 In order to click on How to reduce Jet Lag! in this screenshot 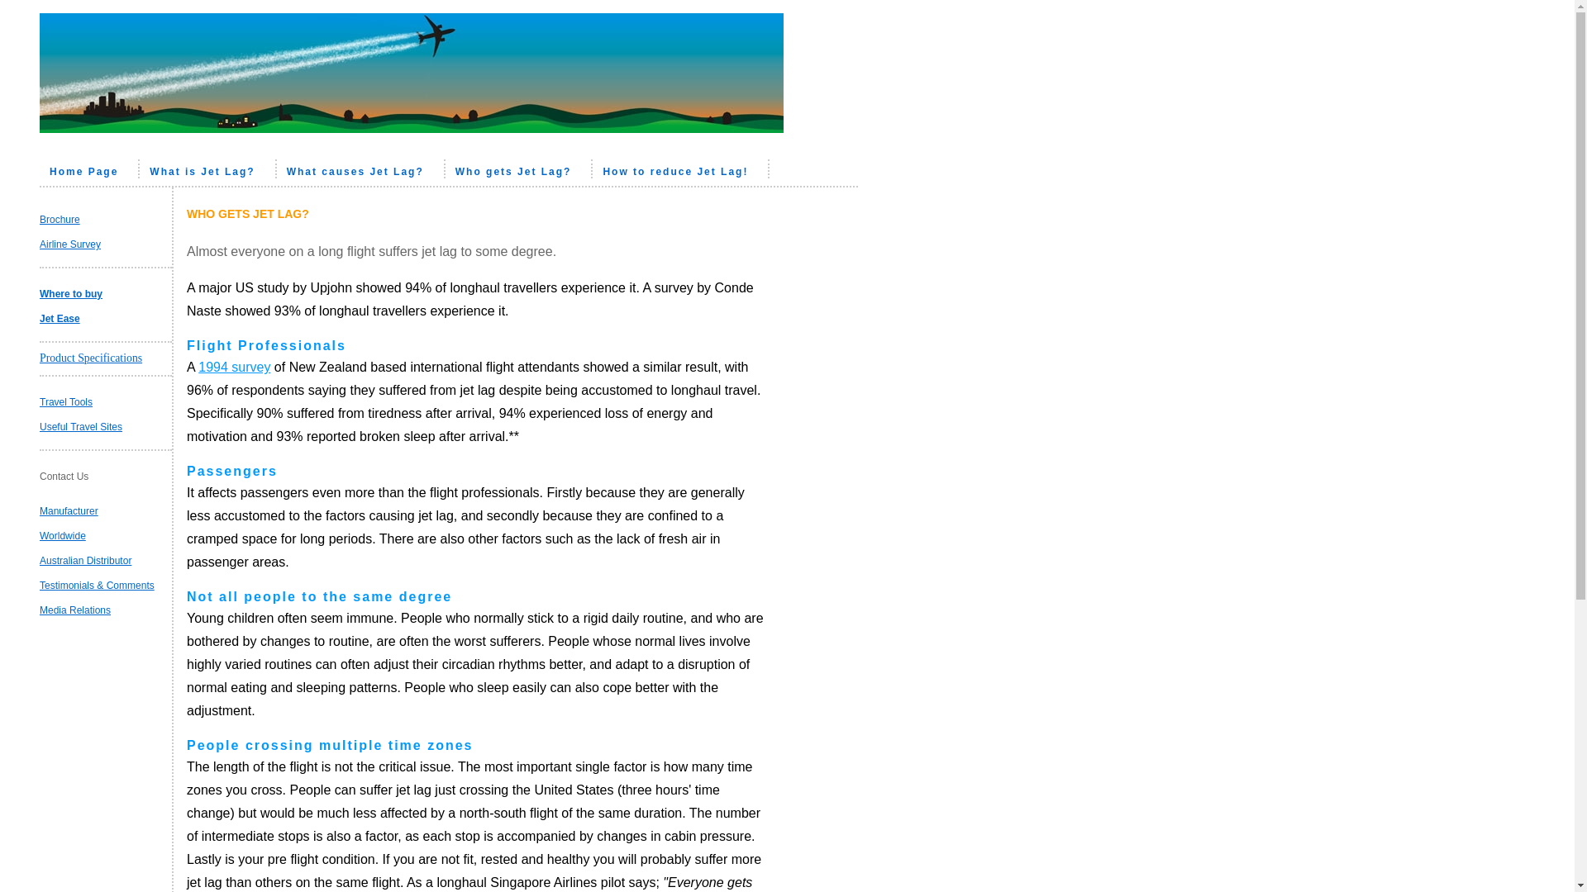, I will do `click(681, 168)`.